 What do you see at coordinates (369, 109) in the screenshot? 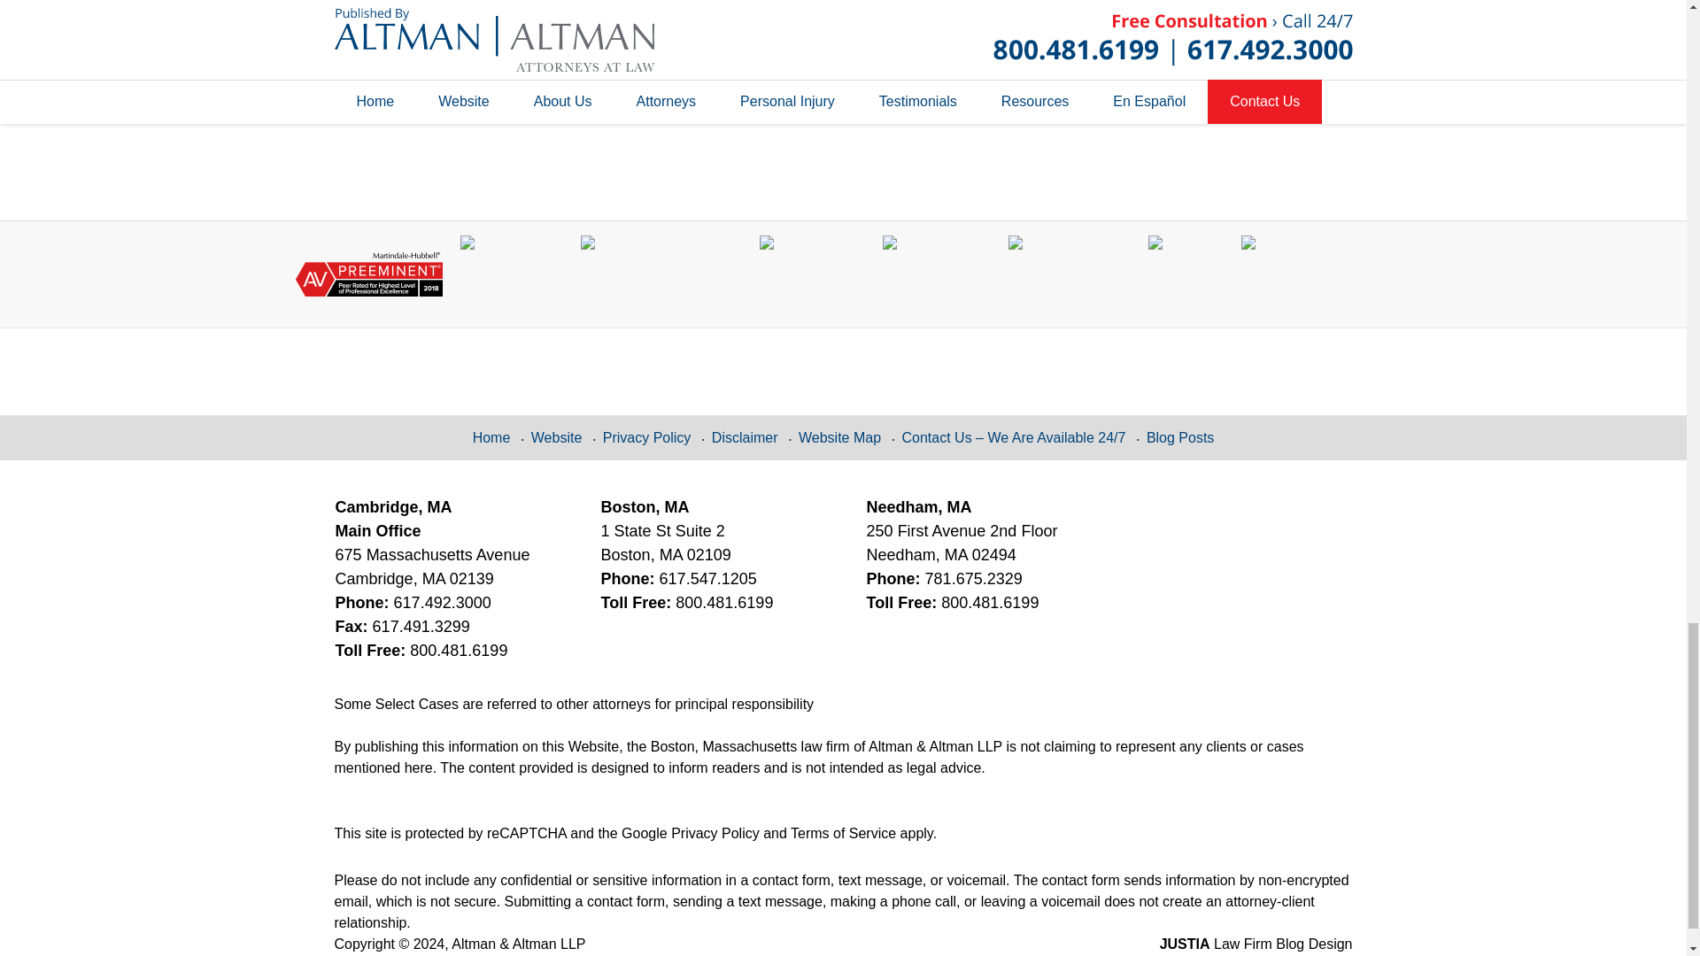
I see `Two Boys Suffer Severe Sunburns At Daycare Facility` at bounding box center [369, 109].